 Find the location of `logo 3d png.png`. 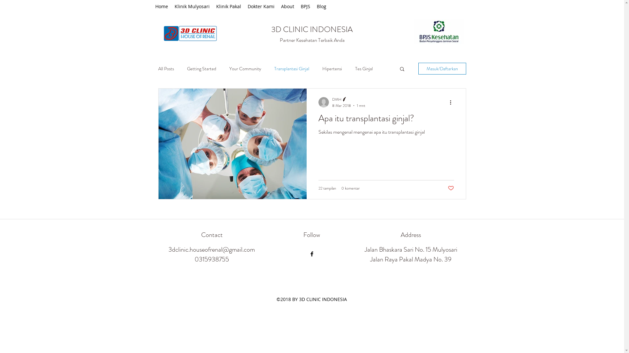

logo 3d png.png is located at coordinates (190, 33).